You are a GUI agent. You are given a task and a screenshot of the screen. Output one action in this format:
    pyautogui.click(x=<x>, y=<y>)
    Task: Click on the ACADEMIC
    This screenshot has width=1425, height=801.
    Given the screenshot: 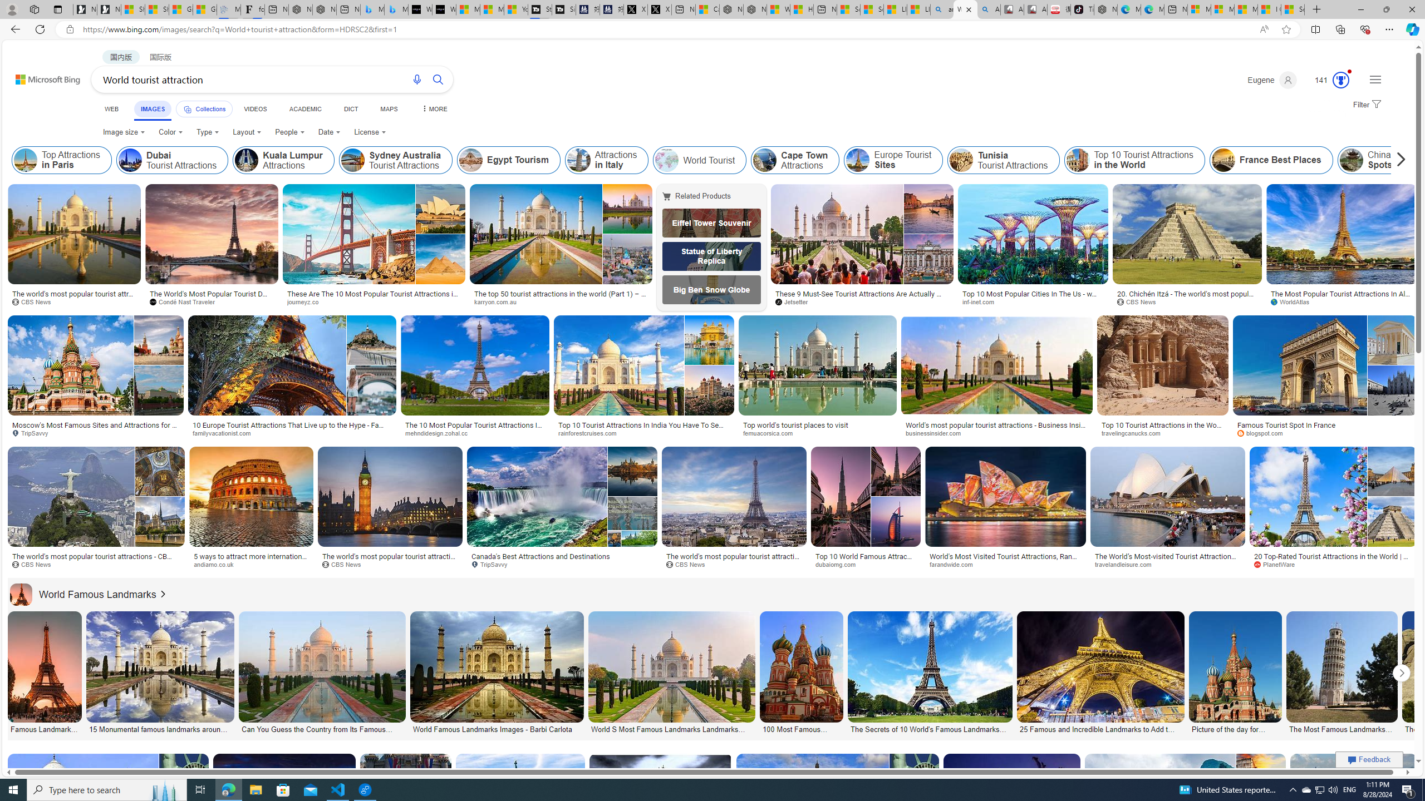 What is the action you would take?
    pyautogui.click(x=304, y=109)
    